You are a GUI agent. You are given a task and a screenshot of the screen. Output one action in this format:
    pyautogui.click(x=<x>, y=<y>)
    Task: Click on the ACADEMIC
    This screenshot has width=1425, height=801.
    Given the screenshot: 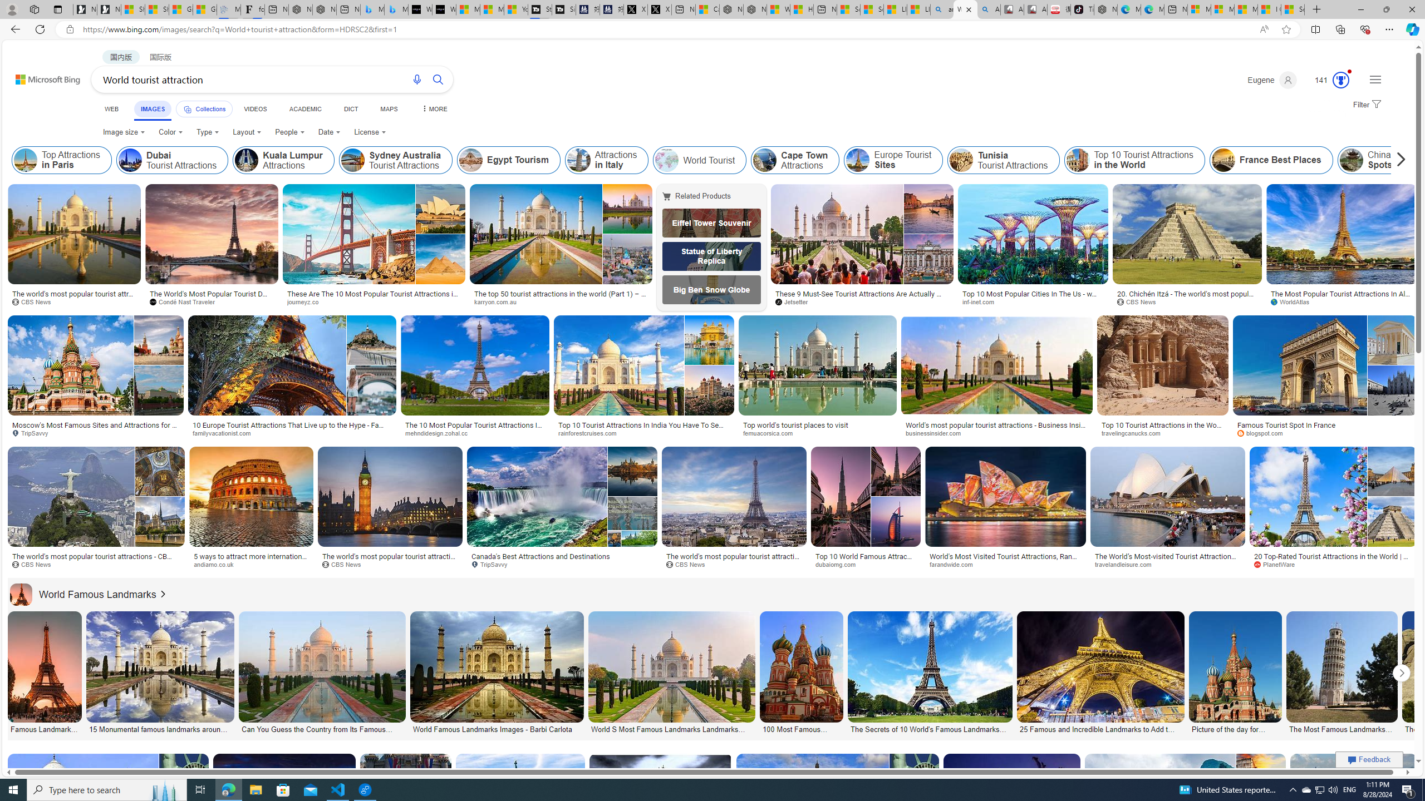 What is the action you would take?
    pyautogui.click(x=304, y=109)
    